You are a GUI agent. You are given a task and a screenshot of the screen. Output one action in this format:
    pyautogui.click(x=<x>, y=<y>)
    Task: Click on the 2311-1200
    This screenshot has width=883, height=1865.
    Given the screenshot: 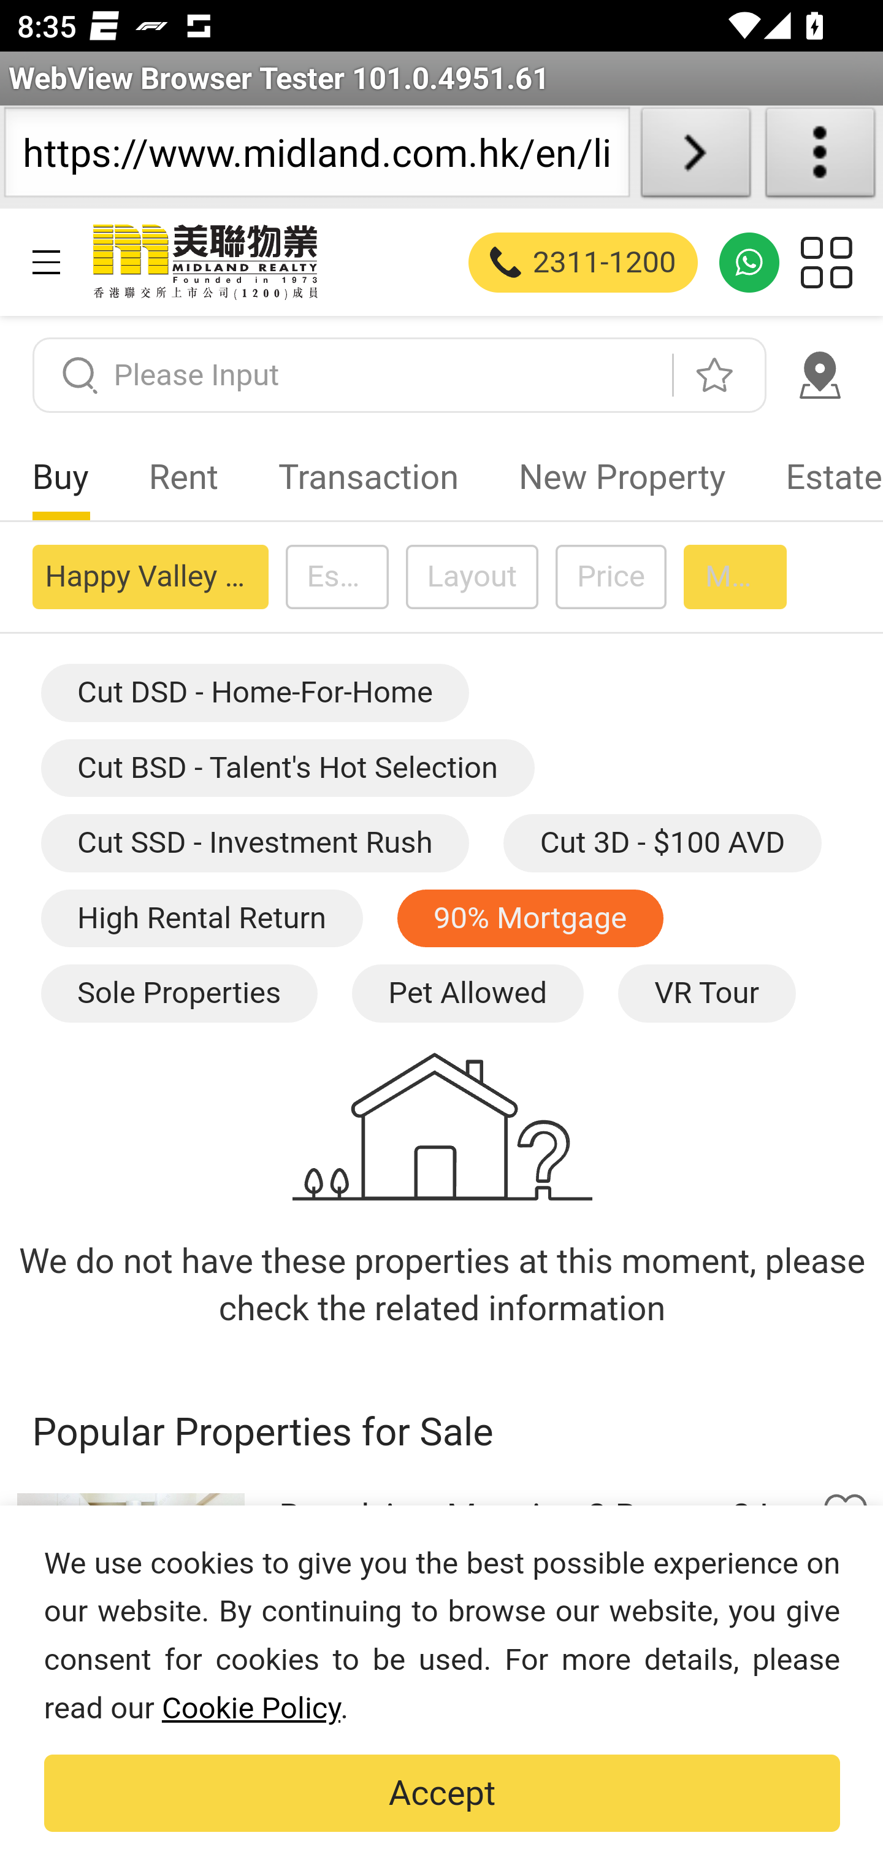 What is the action you would take?
    pyautogui.click(x=584, y=261)
    